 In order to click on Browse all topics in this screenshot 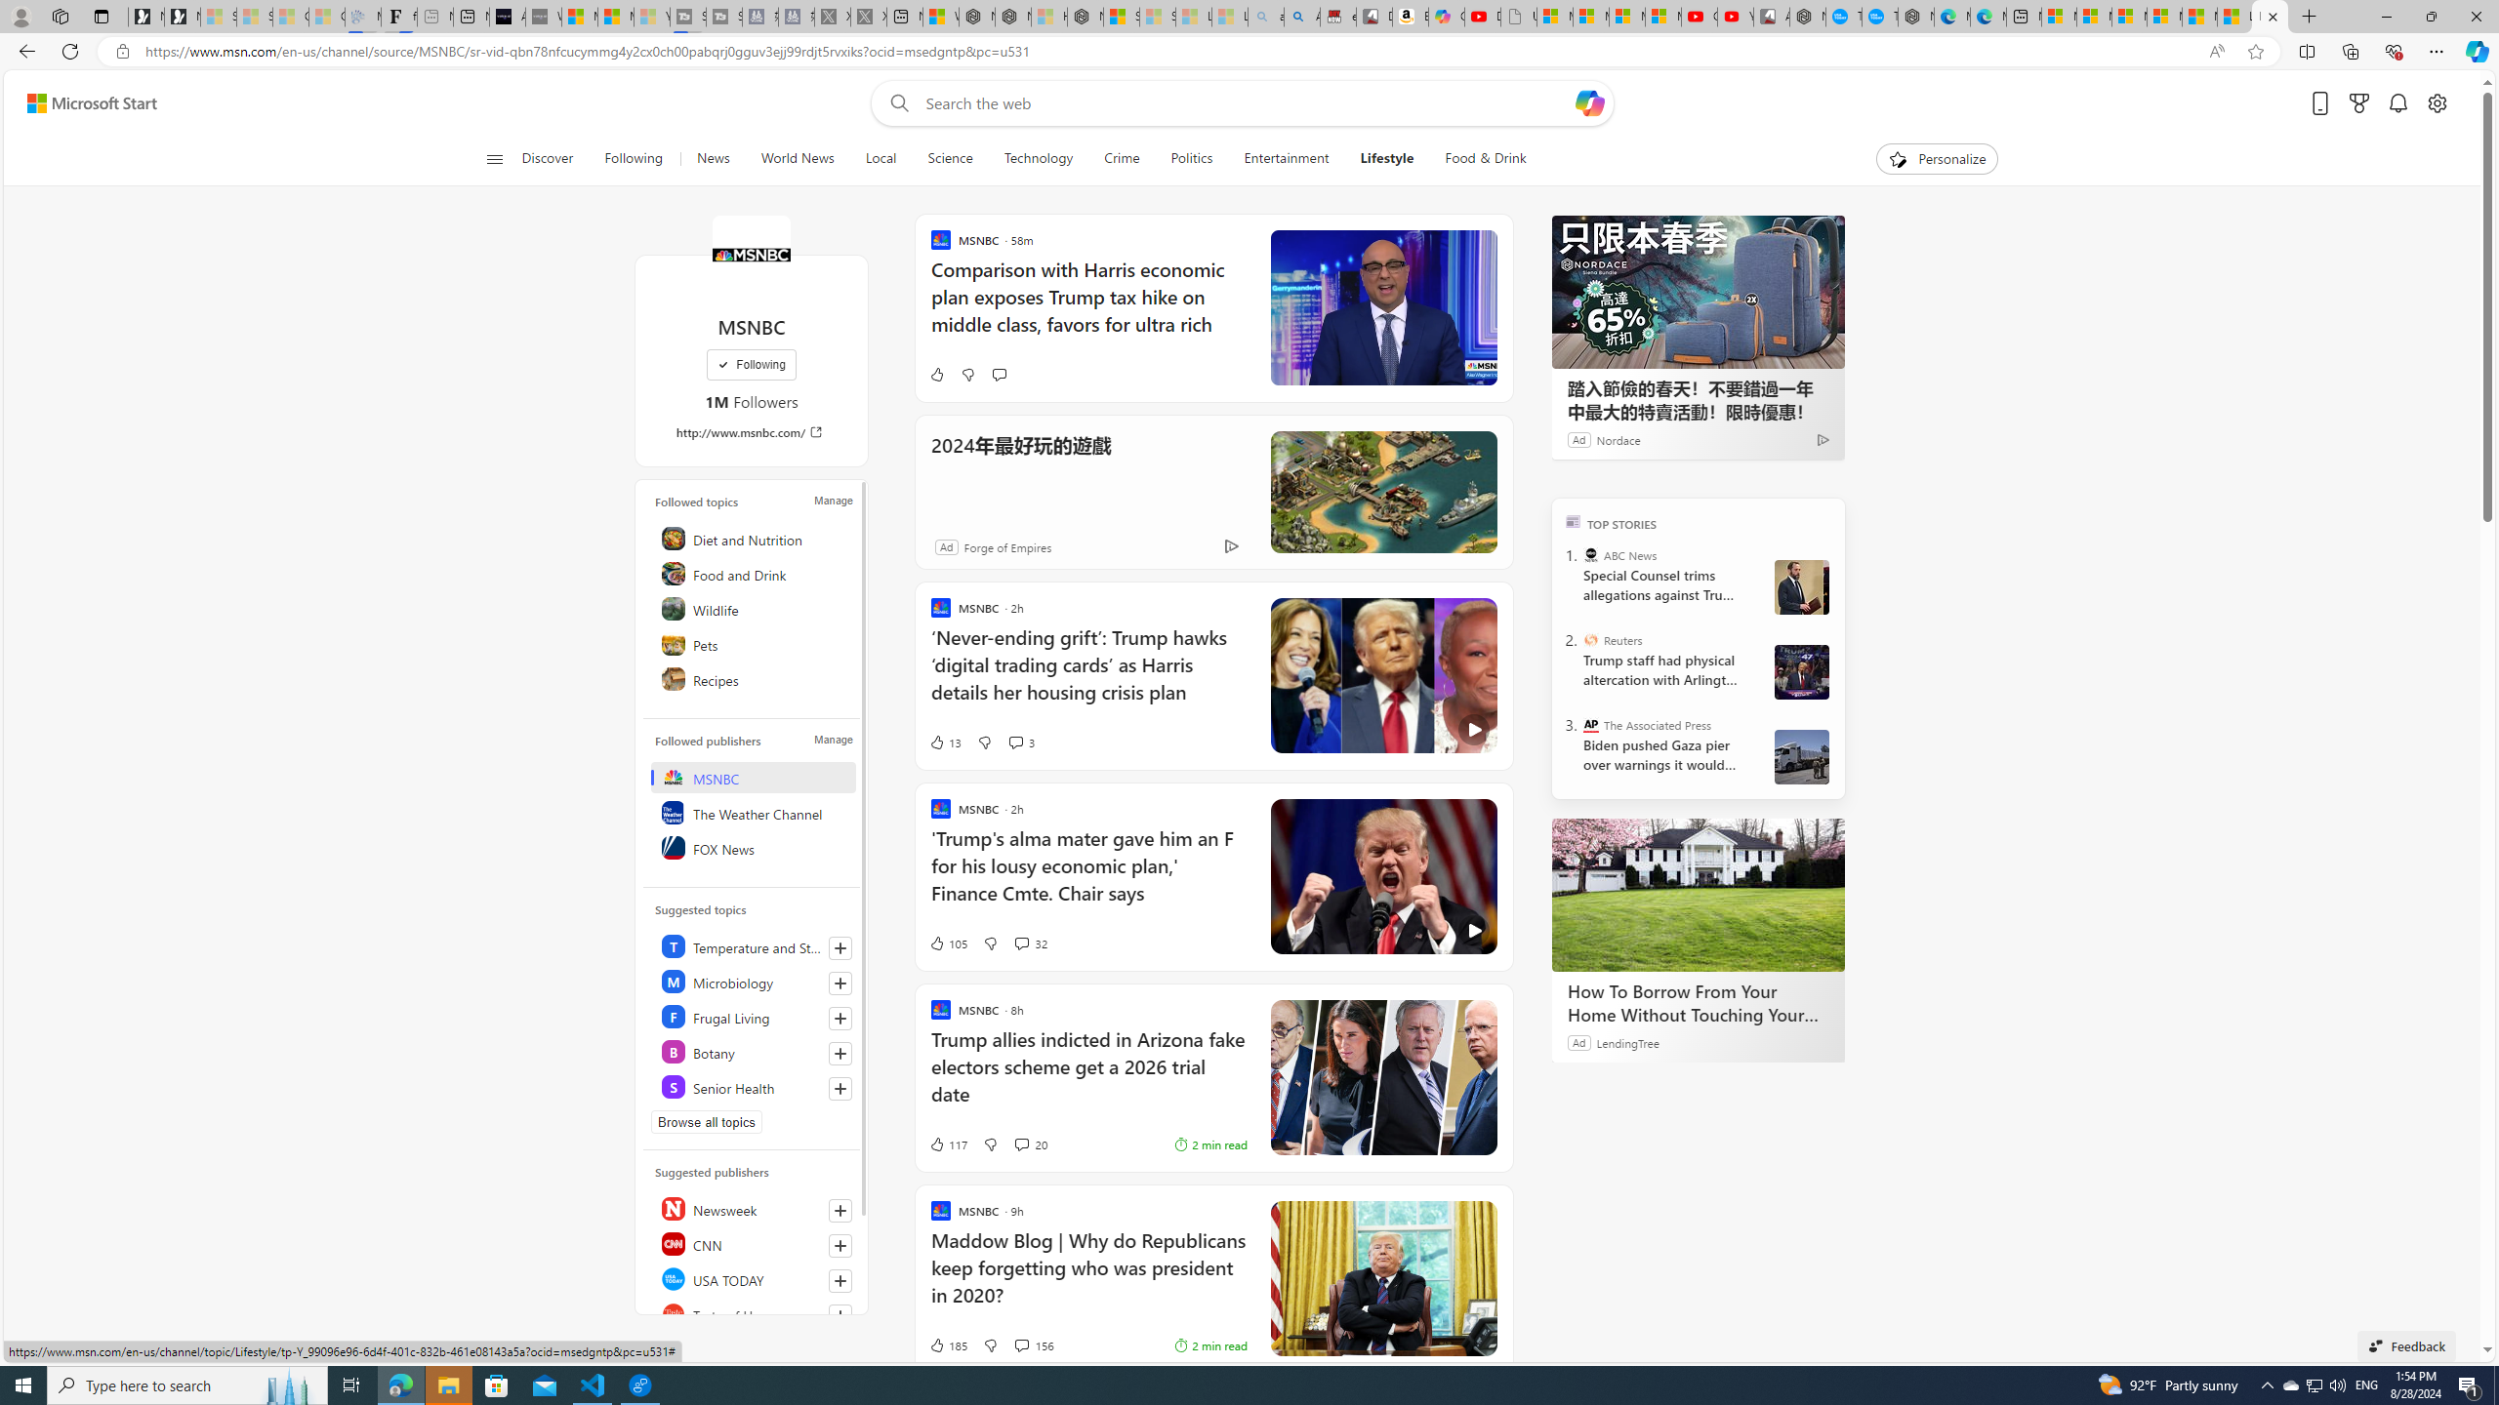, I will do `click(707, 1122)`.